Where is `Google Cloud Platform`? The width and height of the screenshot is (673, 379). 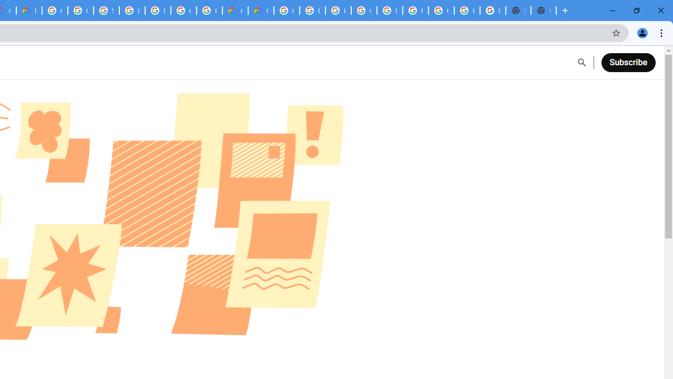
Google Cloud Platform is located at coordinates (364, 11).